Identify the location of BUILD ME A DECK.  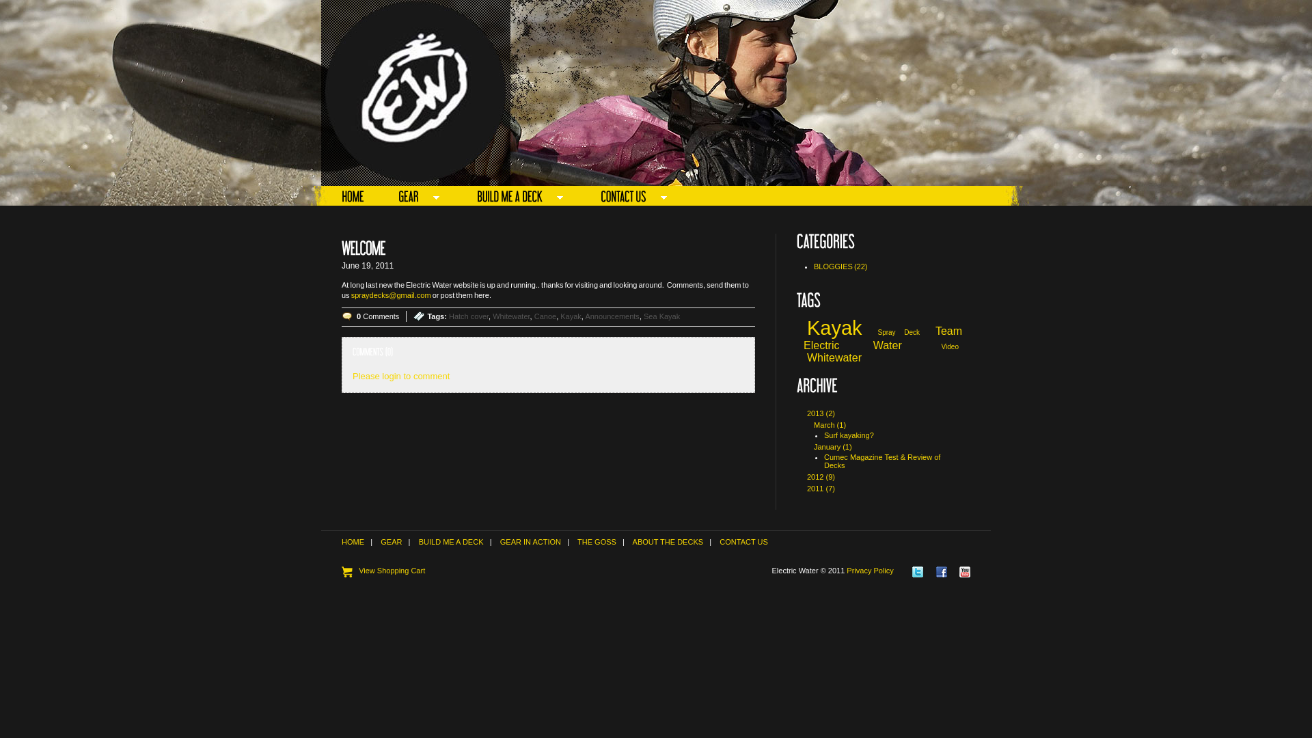
(451, 542).